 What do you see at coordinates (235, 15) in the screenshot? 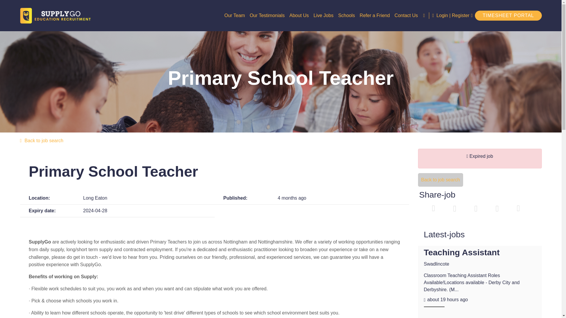
I see `Our Team` at bounding box center [235, 15].